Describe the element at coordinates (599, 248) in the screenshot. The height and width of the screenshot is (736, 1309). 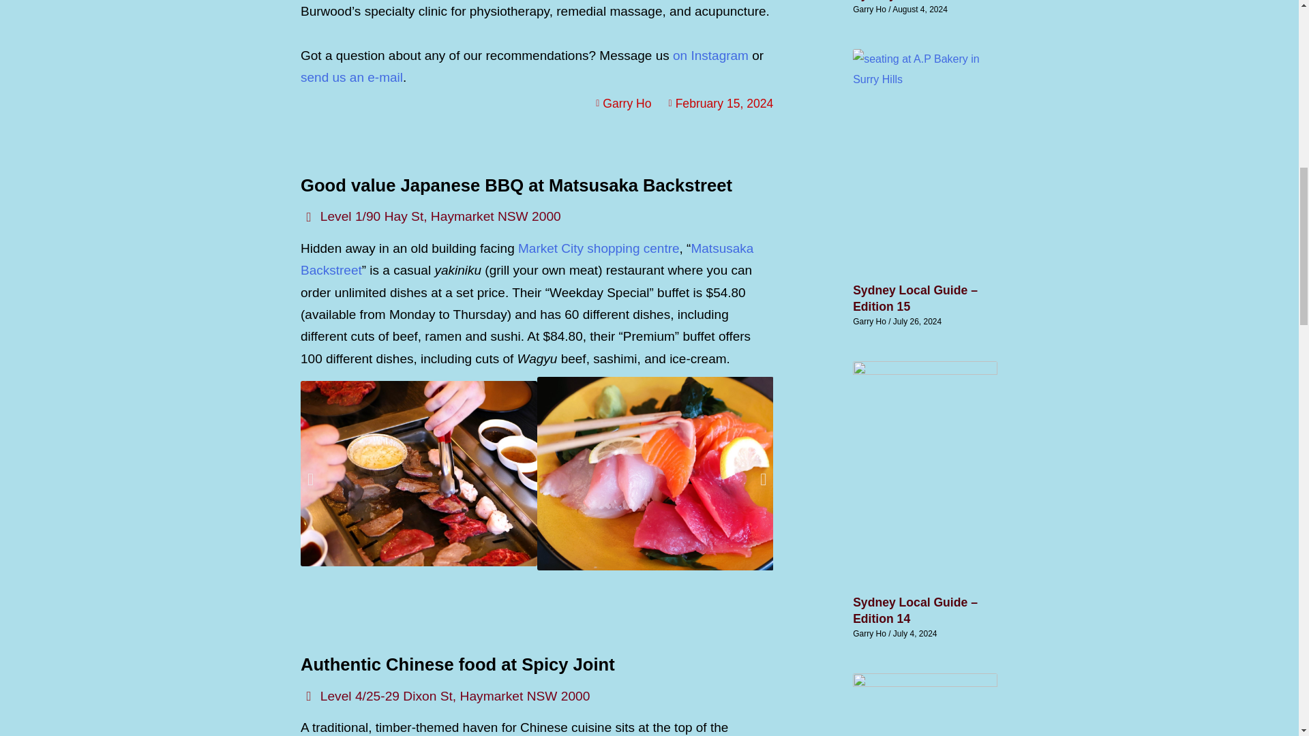
I see `Market City shopping centre` at that location.